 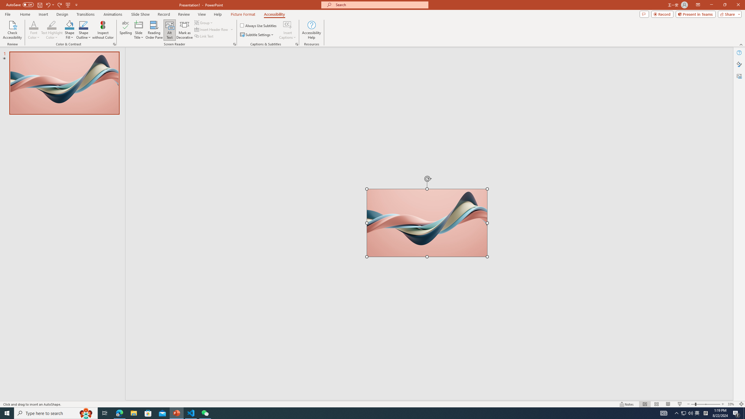 I want to click on Subtitle Settings, so click(x=257, y=35).